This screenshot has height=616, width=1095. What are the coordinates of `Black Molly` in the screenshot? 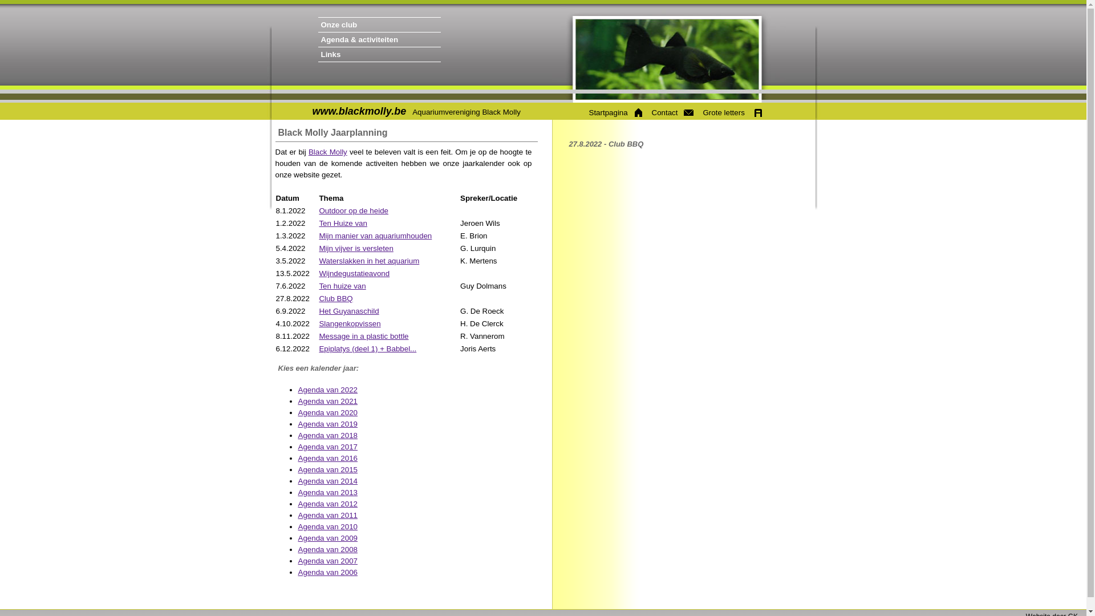 It's located at (328, 152).